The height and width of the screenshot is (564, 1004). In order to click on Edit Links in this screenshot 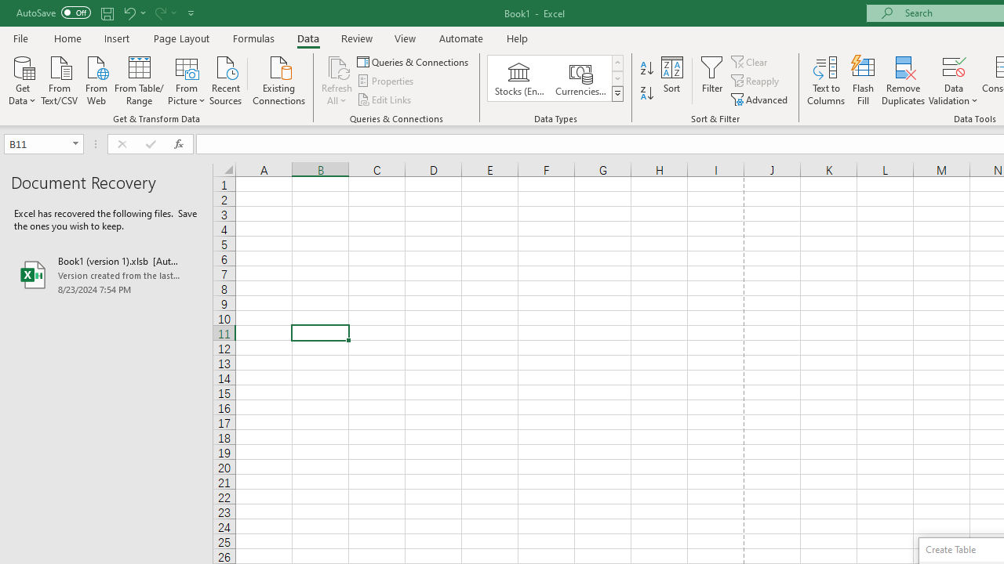, I will do `click(385, 99)`.